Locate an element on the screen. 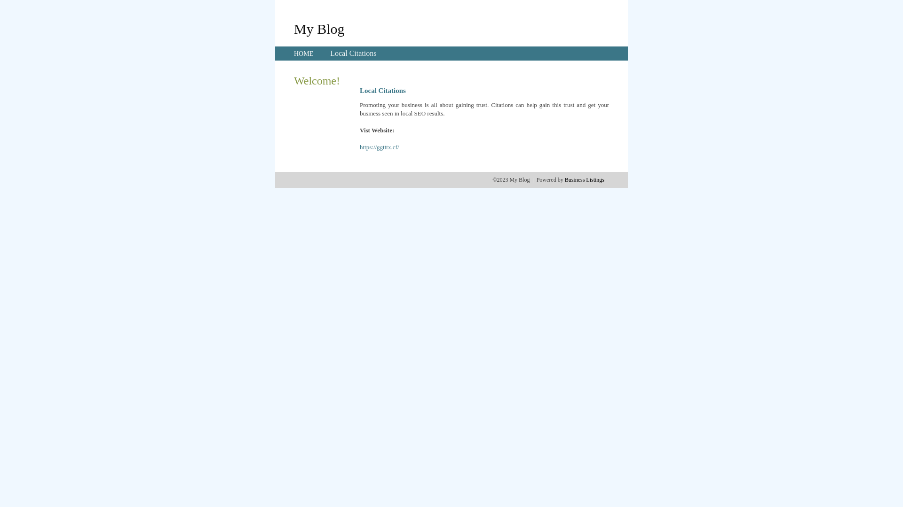  https://ggtttx.cf/ is located at coordinates (379, 147).